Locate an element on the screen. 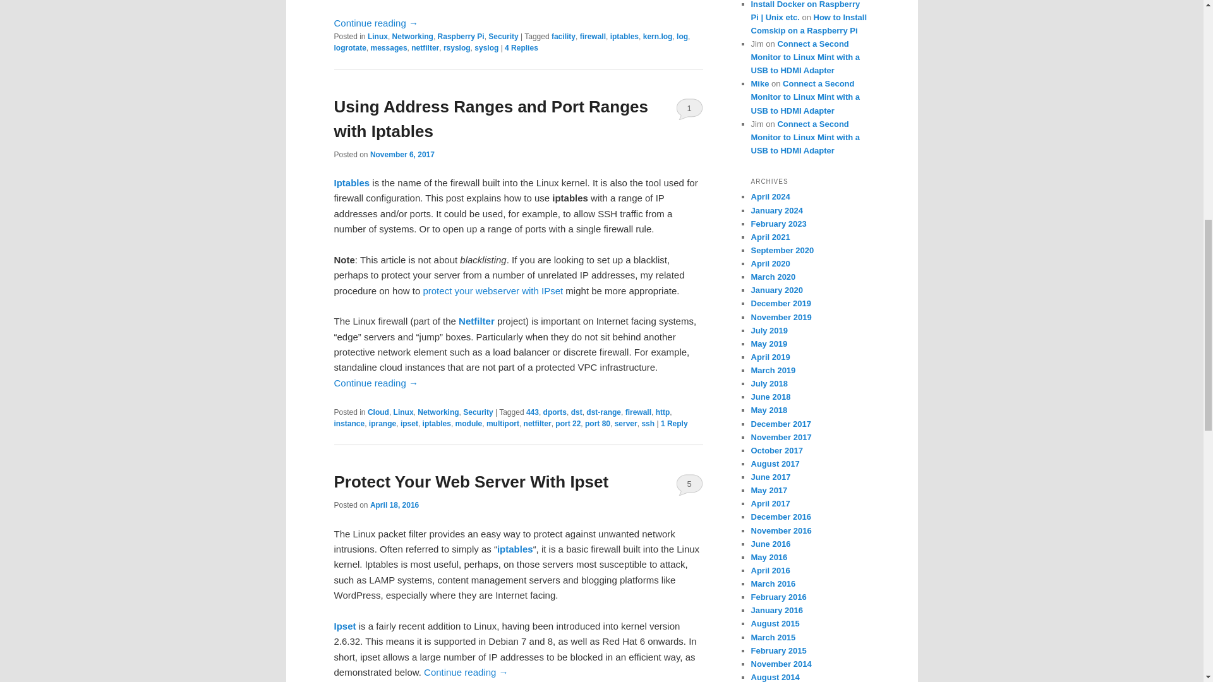  protect your webserver with IPset is located at coordinates (492, 290).